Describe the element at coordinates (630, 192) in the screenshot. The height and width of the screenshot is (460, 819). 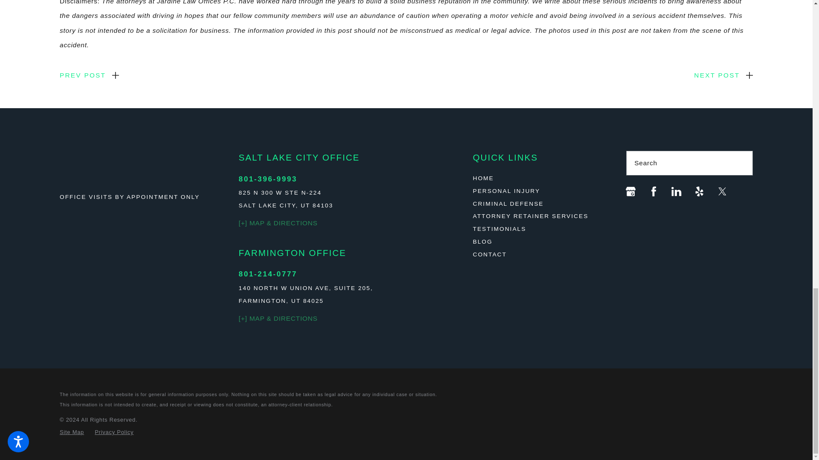
I see `Google Business Profile` at that location.